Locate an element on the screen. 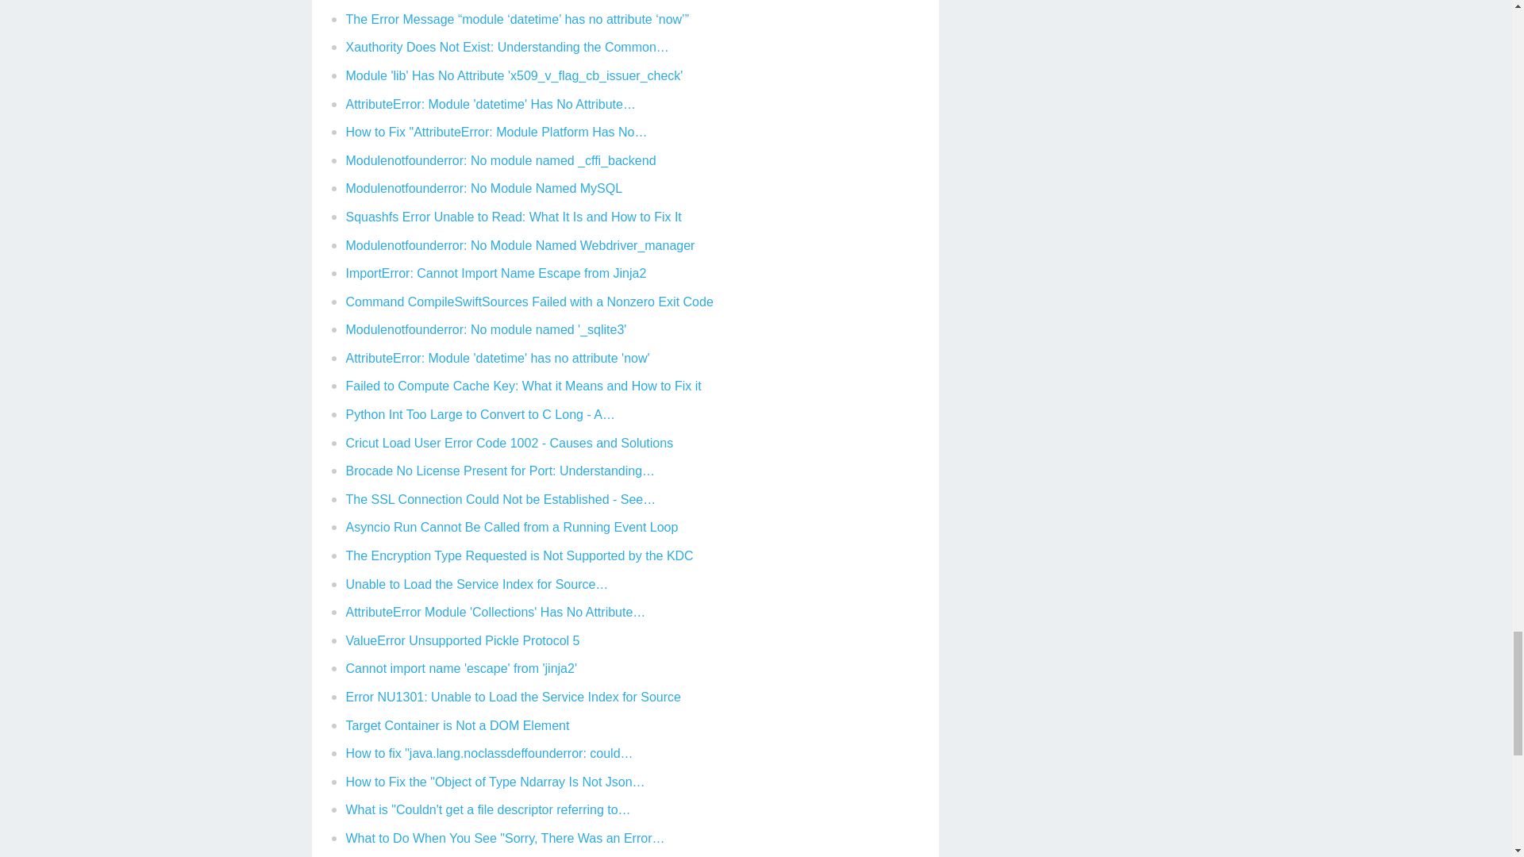 Image resolution: width=1524 pixels, height=857 pixels. Cricut Load User Error Code 1002 - Causes and Solutions is located at coordinates (510, 443).